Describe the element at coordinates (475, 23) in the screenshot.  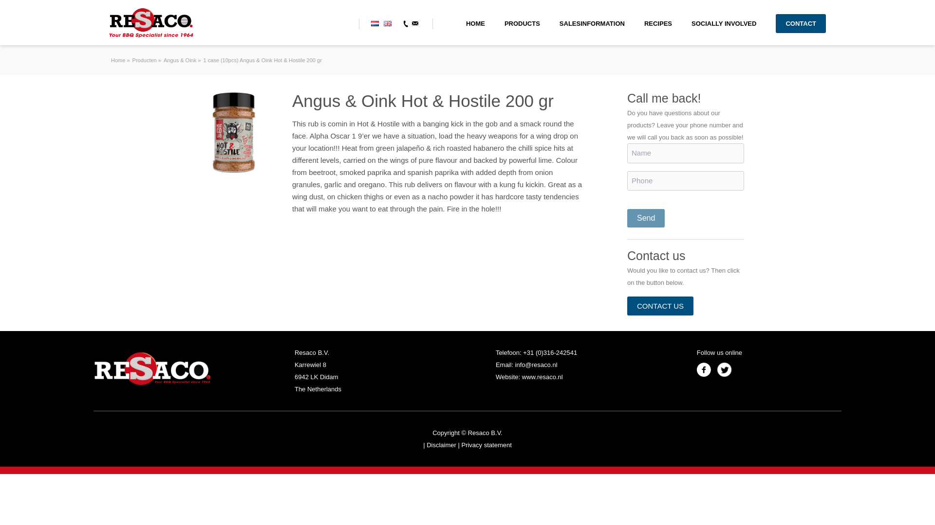
I see `HOME` at that location.